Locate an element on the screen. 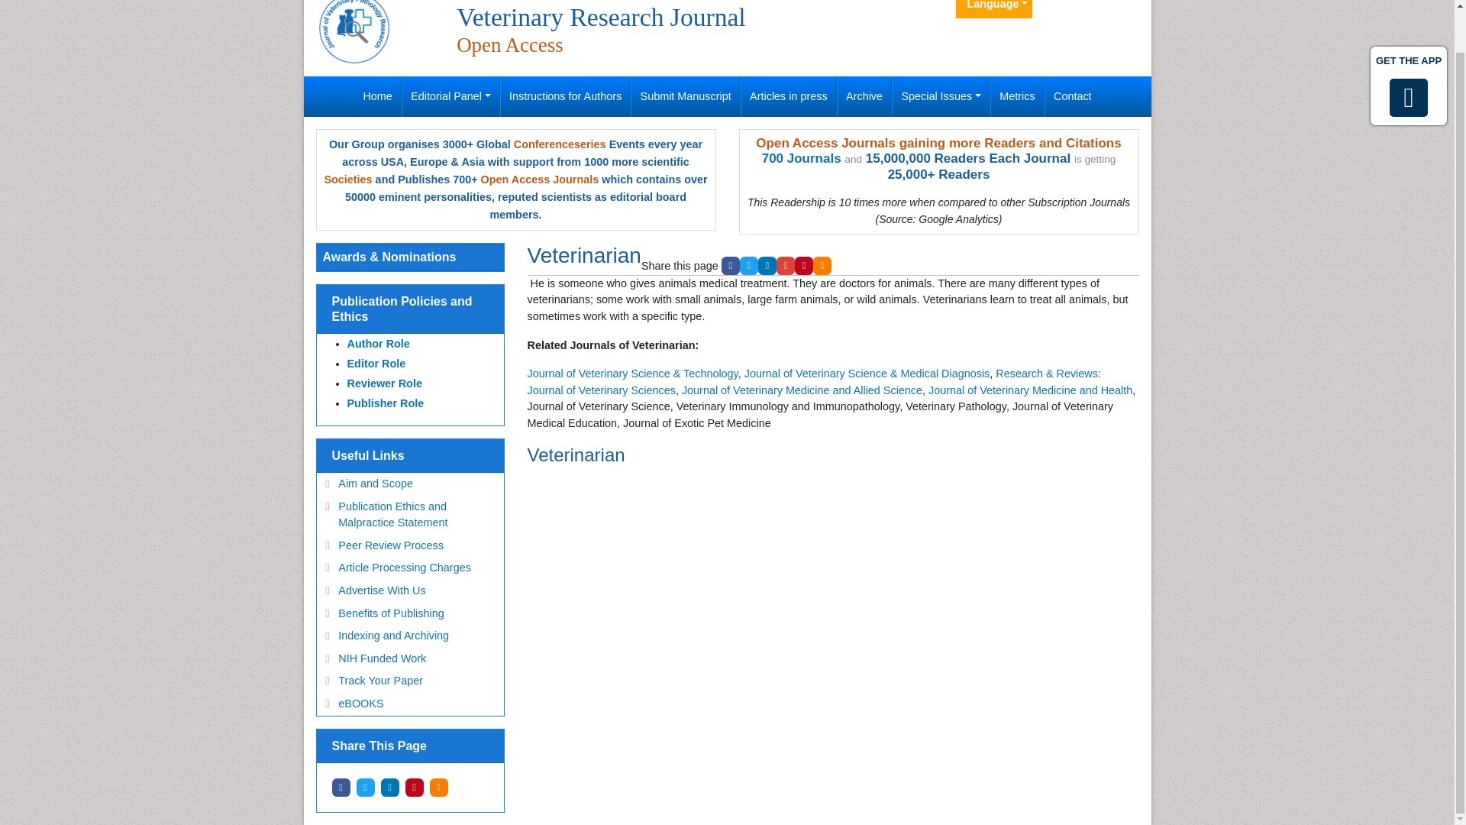  Instructions for Authors is located at coordinates (565, 97).